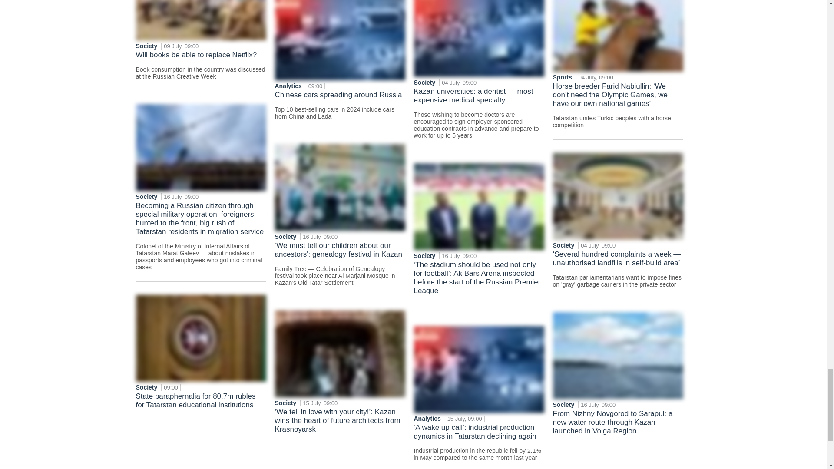 This screenshot has width=834, height=469. Describe the element at coordinates (147, 196) in the screenshot. I see `Society` at that location.